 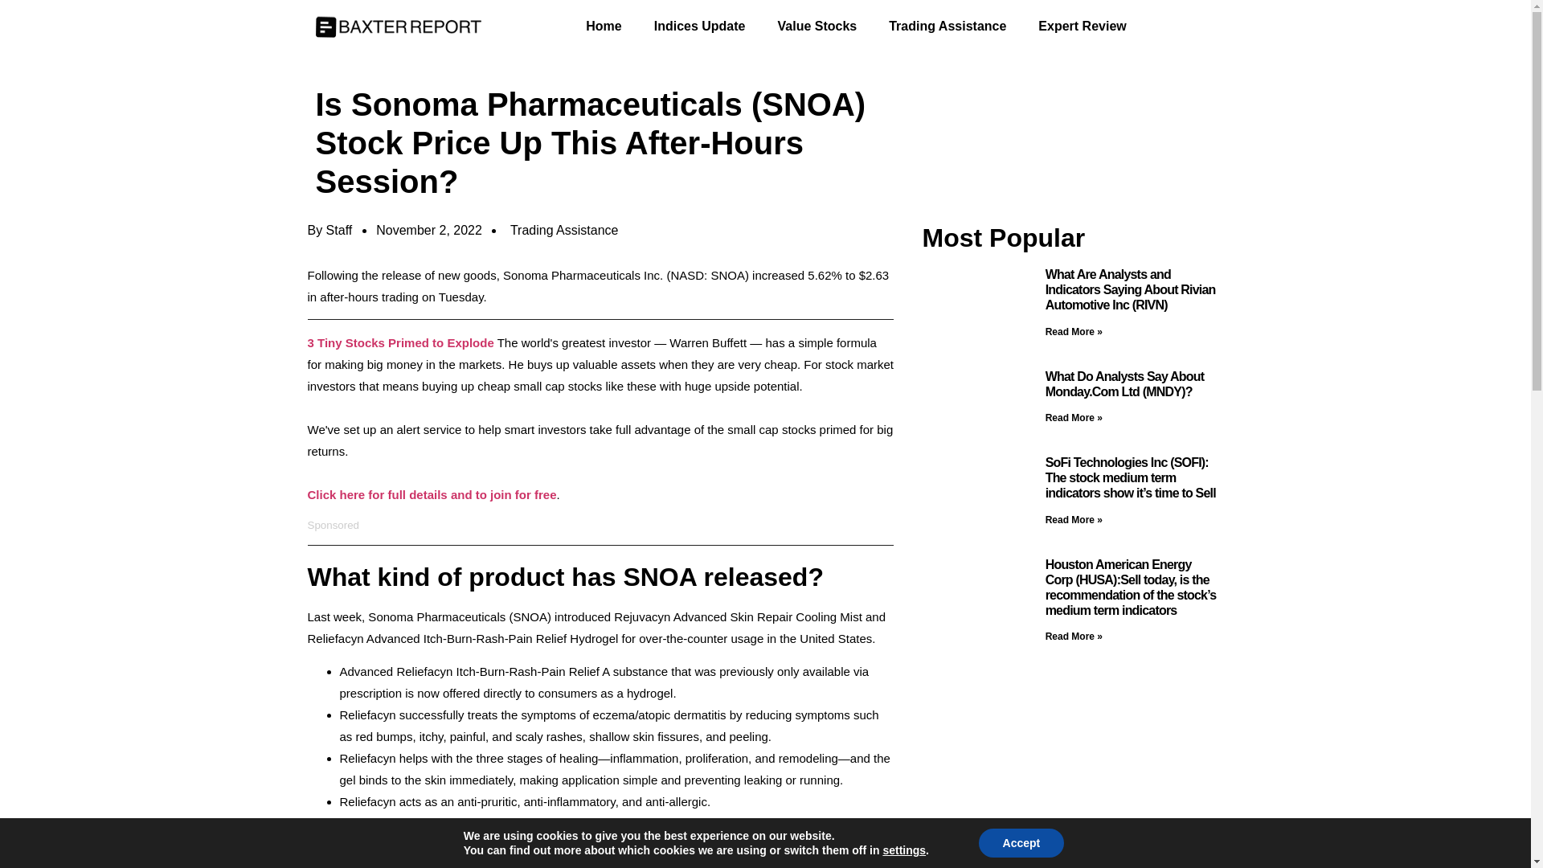 I want to click on Click here for full details and to join for free, so click(x=431, y=494).